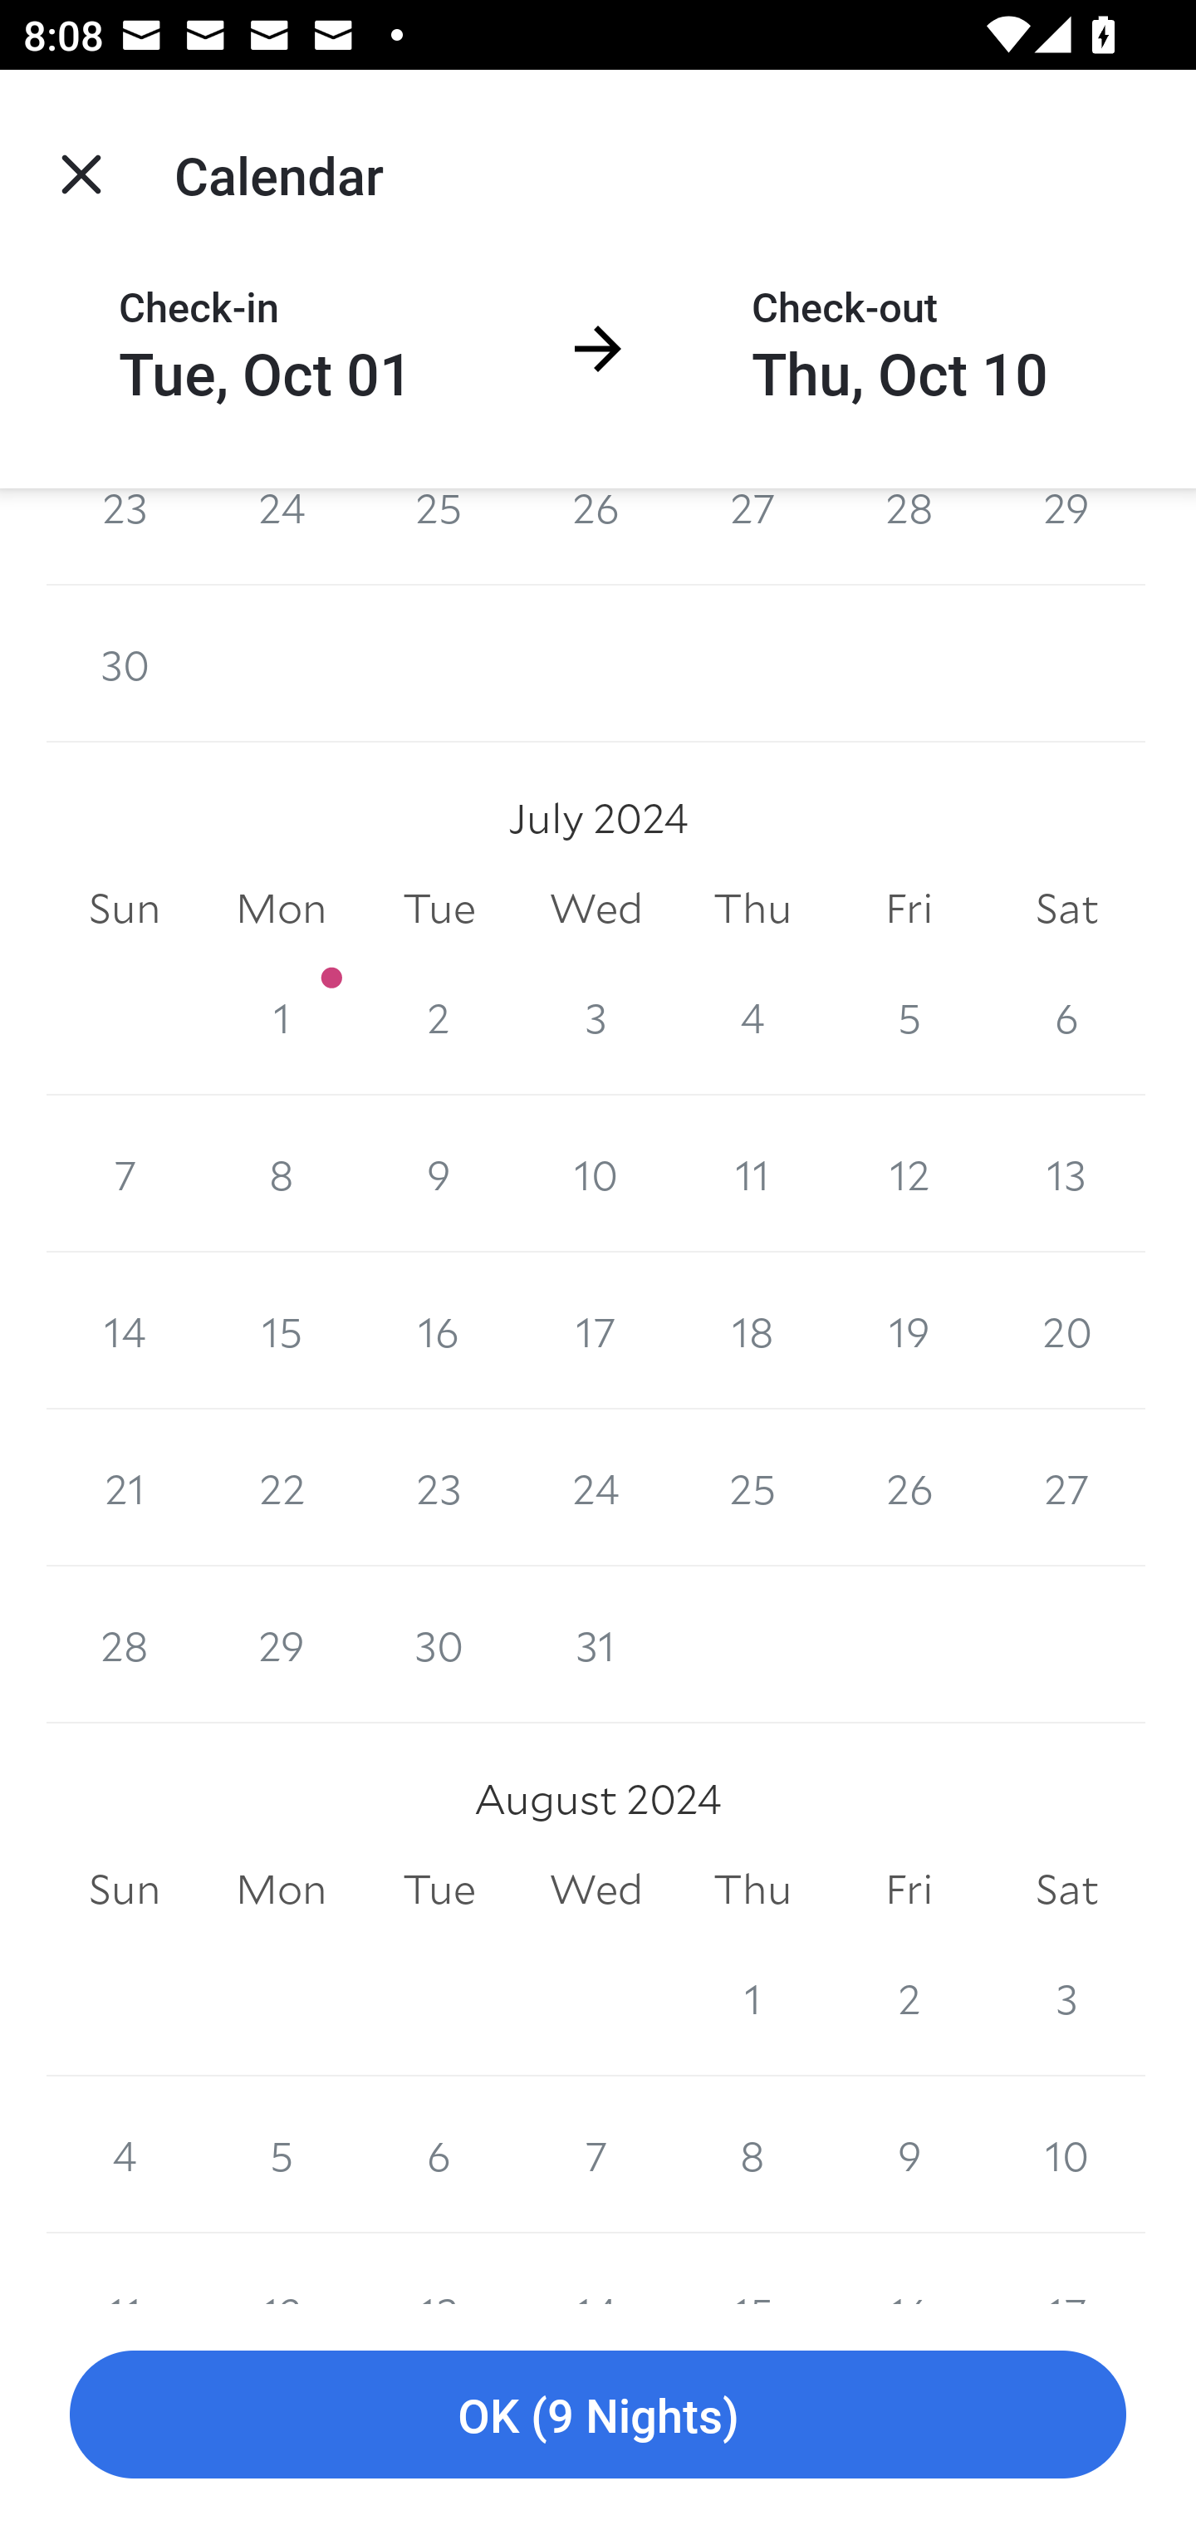  What do you see at coordinates (1066, 1017) in the screenshot?
I see `6 6 July 2024` at bounding box center [1066, 1017].